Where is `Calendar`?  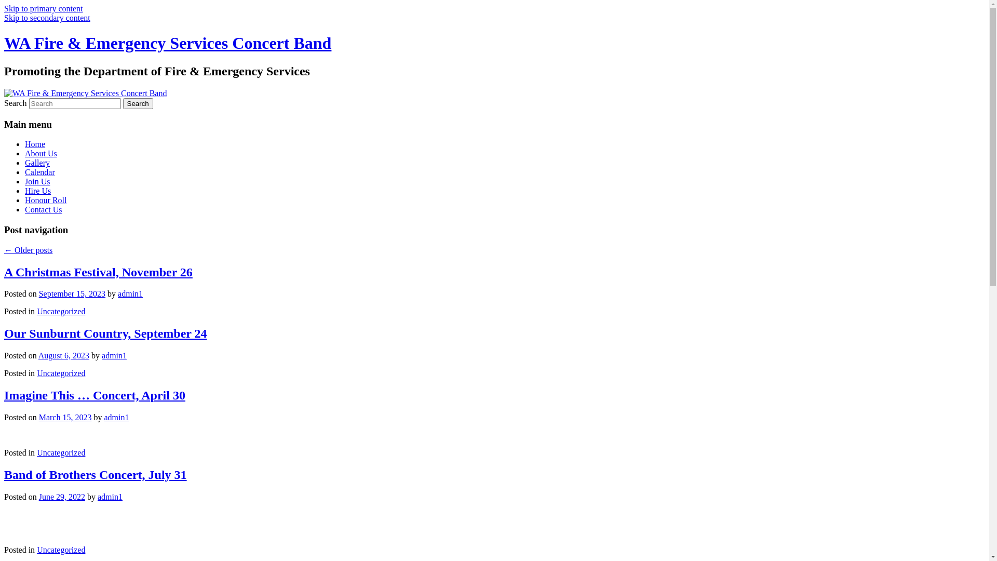
Calendar is located at coordinates (40, 172).